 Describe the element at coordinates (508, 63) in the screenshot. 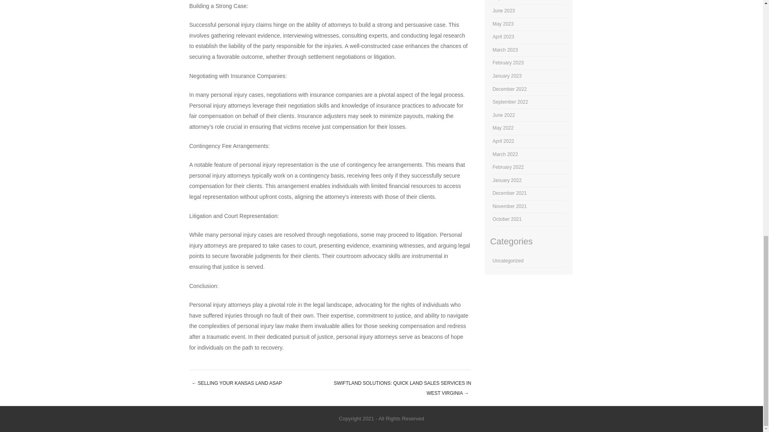

I see `February 2023` at that location.